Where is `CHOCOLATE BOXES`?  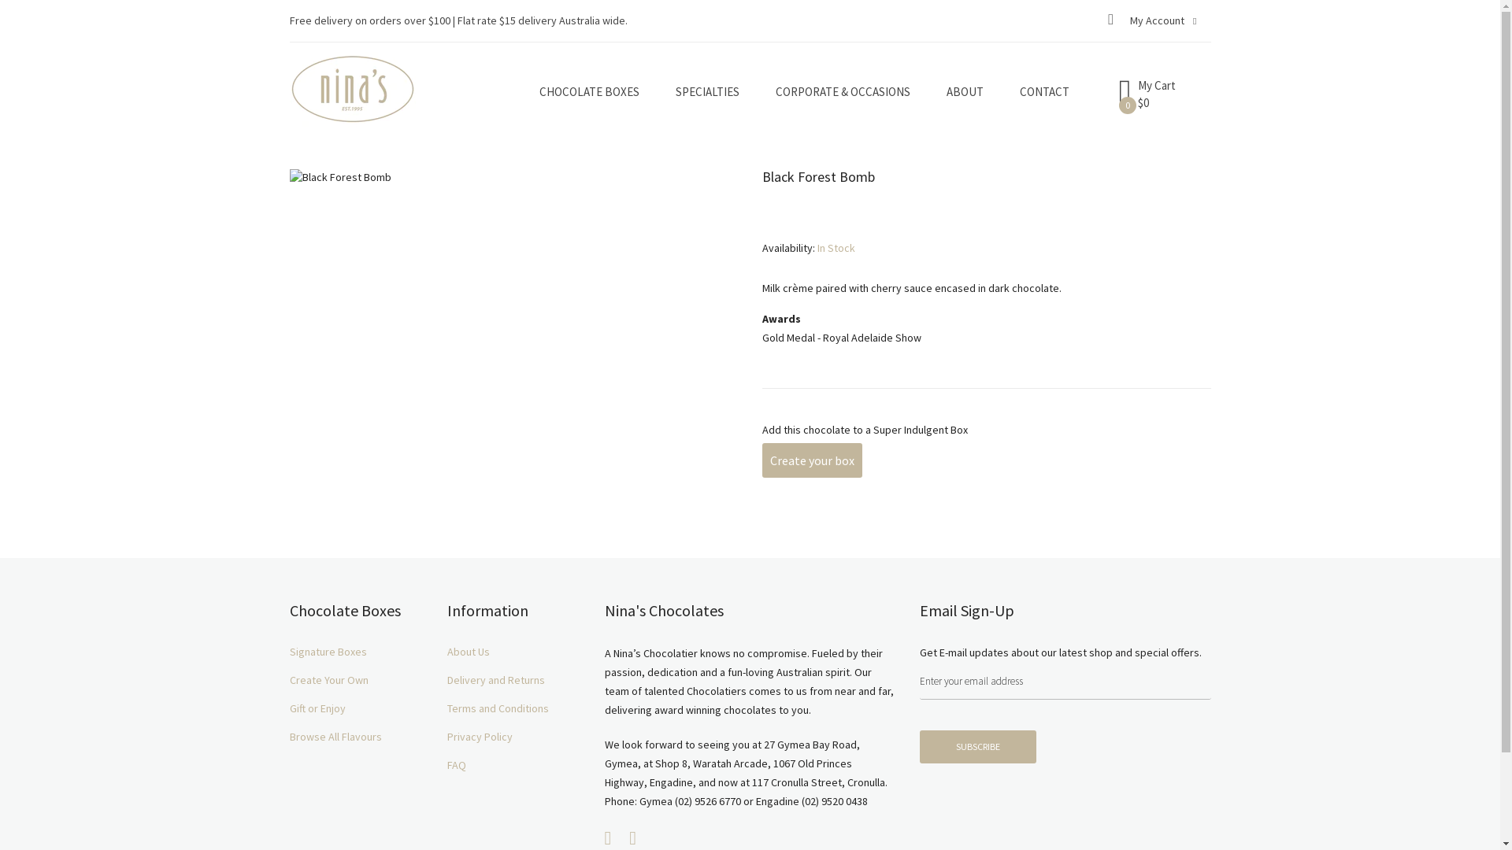
CHOCOLATE BOXES is located at coordinates (589, 91).